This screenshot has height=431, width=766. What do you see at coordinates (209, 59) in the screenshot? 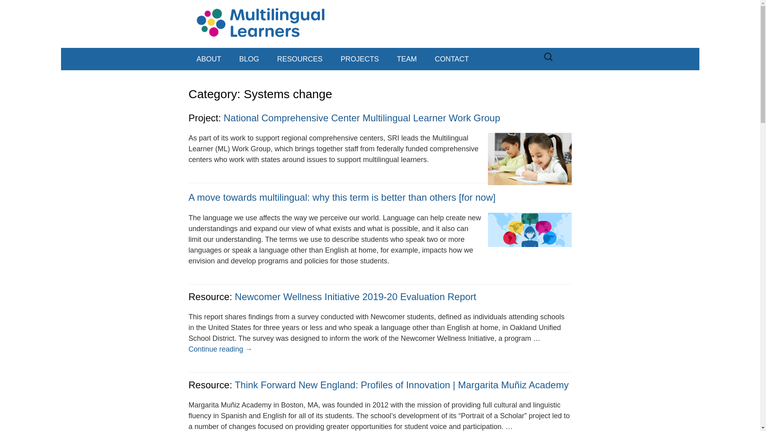
I see `ABOUT` at bounding box center [209, 59].